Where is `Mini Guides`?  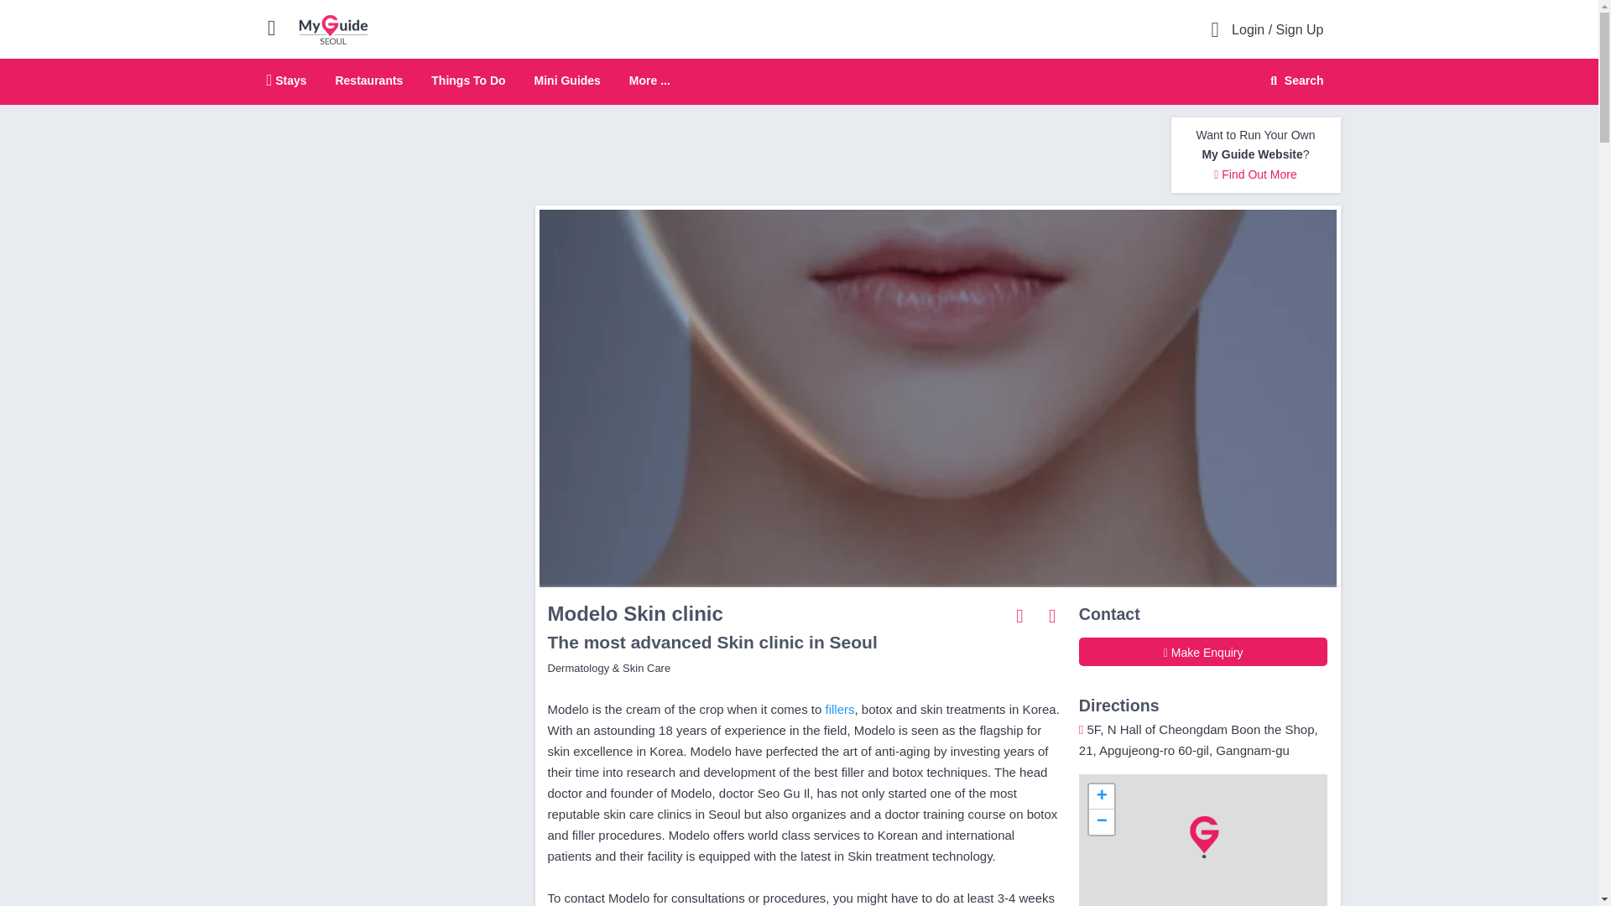
Mini Guides is located at coordinates (567, 80).